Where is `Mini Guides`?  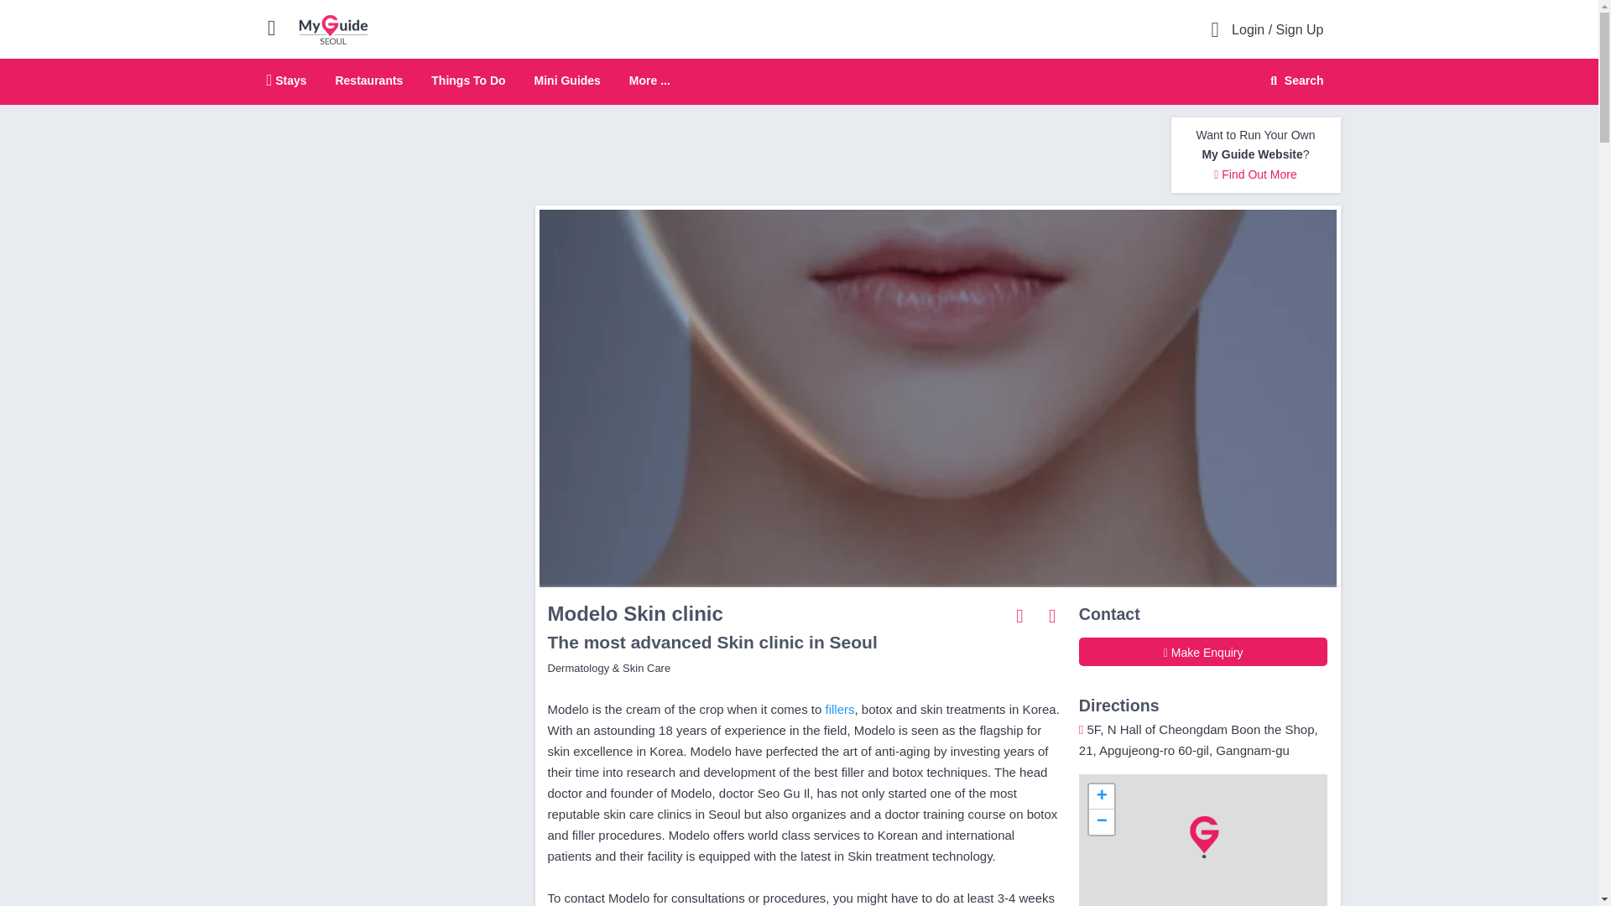
Mini Guides is located at coordinates (567, 80).